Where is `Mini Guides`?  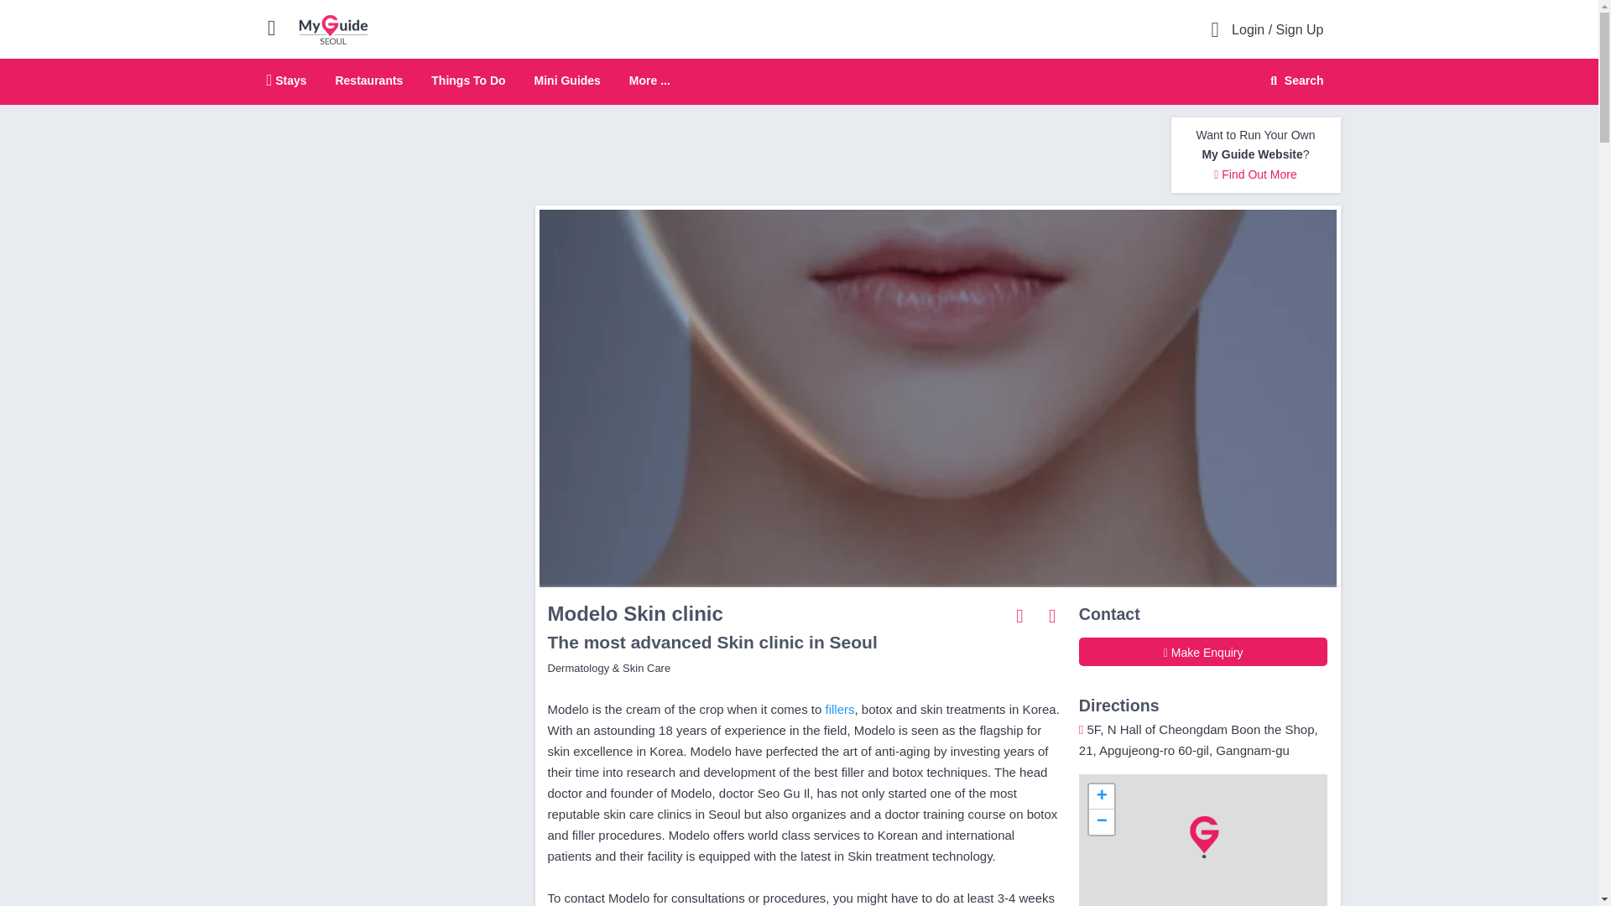
Mini Guides is located at coordinates (567, 80).